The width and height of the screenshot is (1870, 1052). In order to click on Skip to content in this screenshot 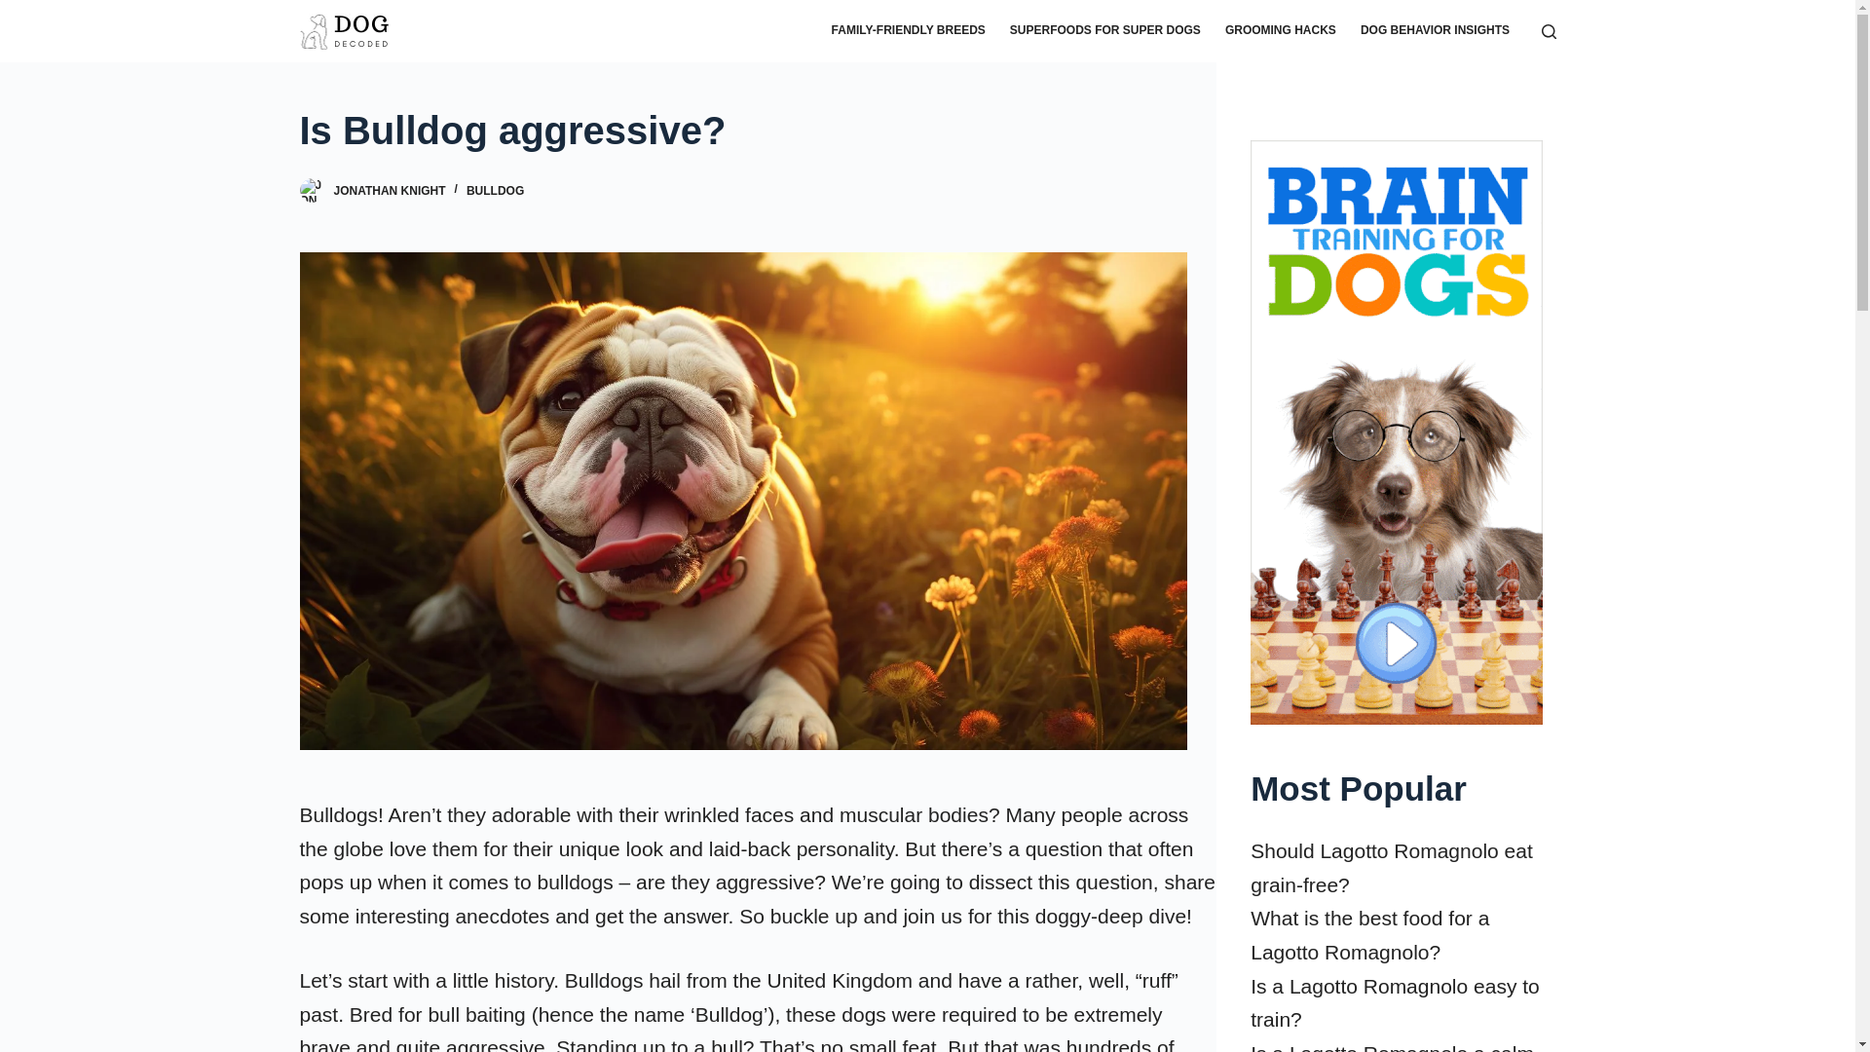, I will do `click(19, 10)`.